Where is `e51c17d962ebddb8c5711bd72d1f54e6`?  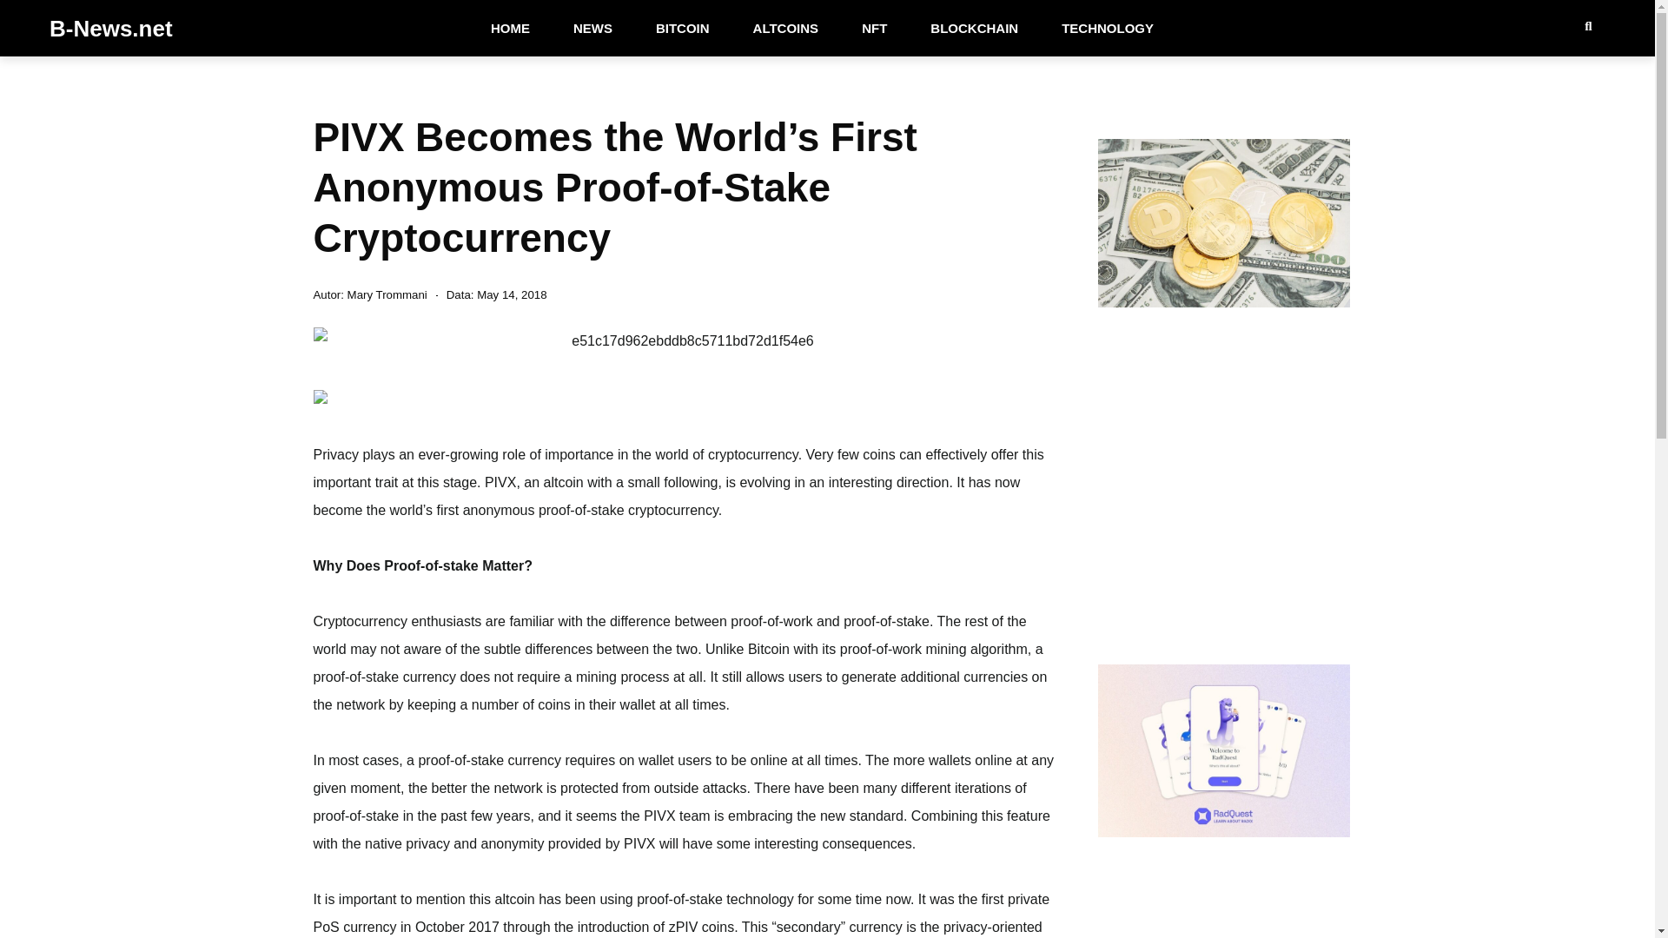 e51c17d962ebddb8c5711bd72d1f54e6 is located at coordinates (685, 340).